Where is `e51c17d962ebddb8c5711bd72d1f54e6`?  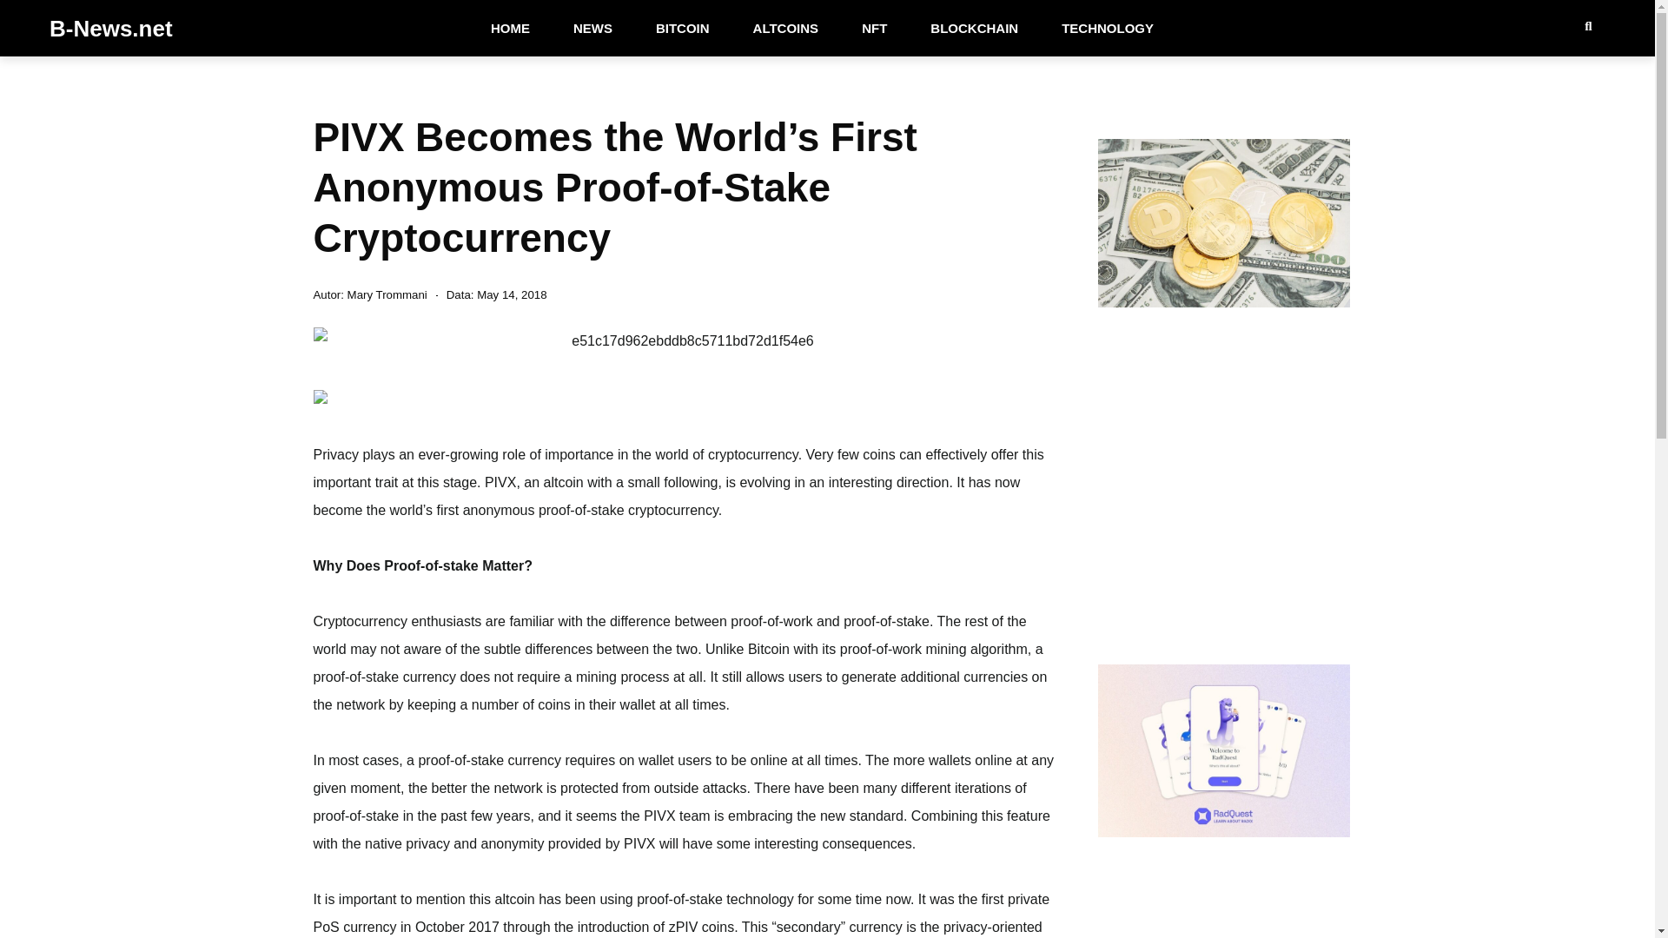 e51c17d962ebddb8c5711bd72d1f54e6 is located at coordinates (685, 340).